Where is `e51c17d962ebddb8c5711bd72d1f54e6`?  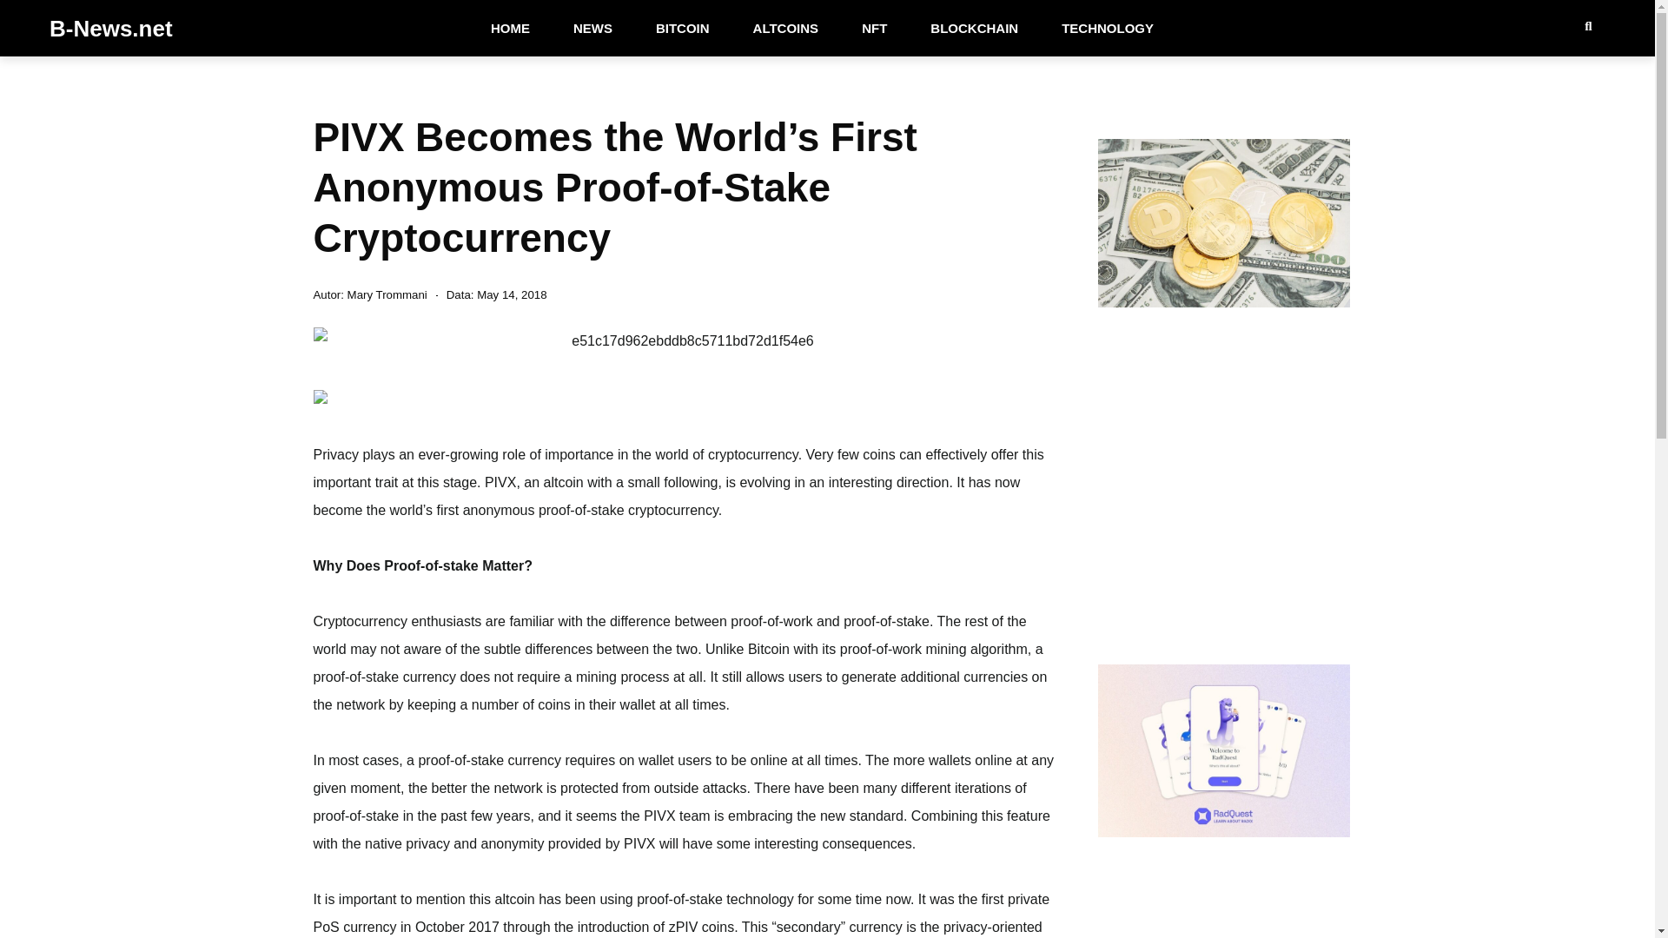 e51c17d962ebddb8c5711bd72d1f54e6 is located at coordinates (685, 340).